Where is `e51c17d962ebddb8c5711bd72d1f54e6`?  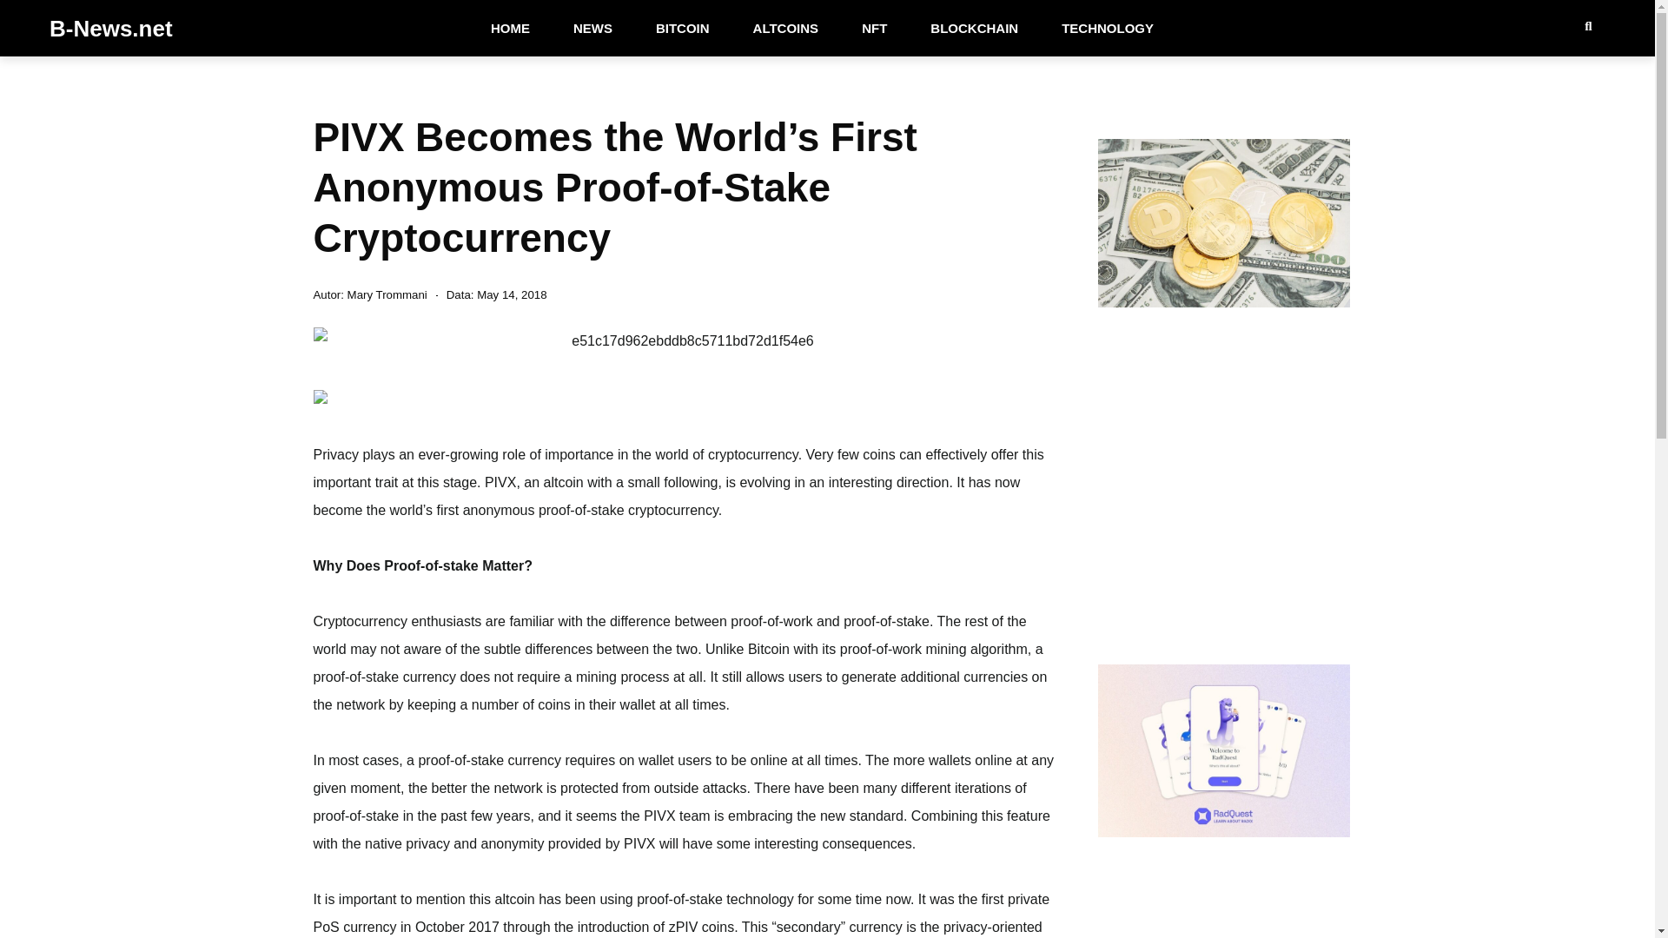 e51c17d962ebddb8c5711bd72d1f54e6 is located at coordinates (685, 340).